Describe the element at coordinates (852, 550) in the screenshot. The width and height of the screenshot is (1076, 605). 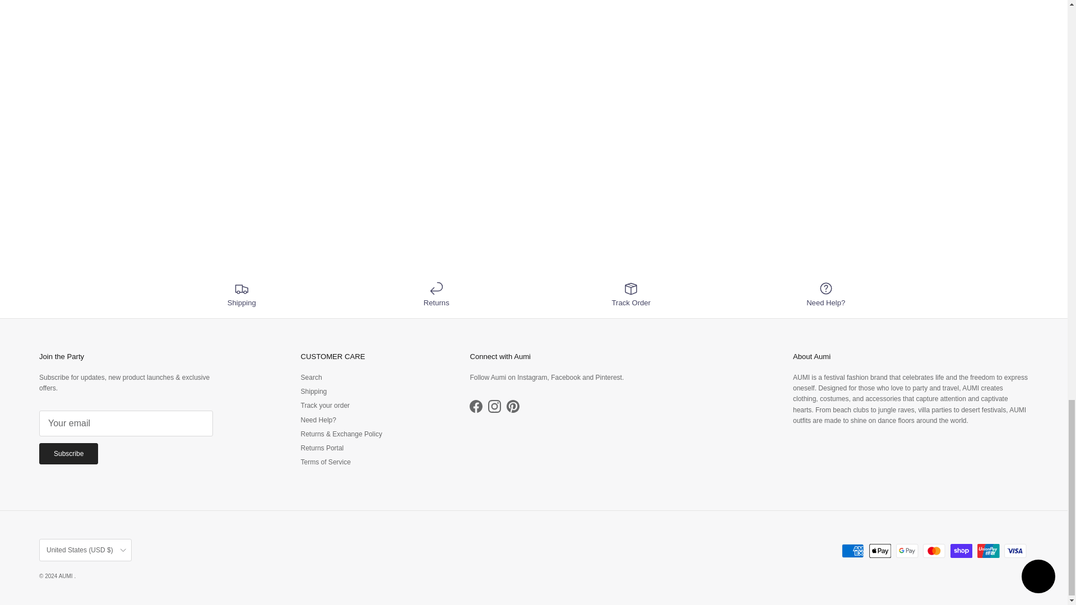
I see `American Express` at that location.